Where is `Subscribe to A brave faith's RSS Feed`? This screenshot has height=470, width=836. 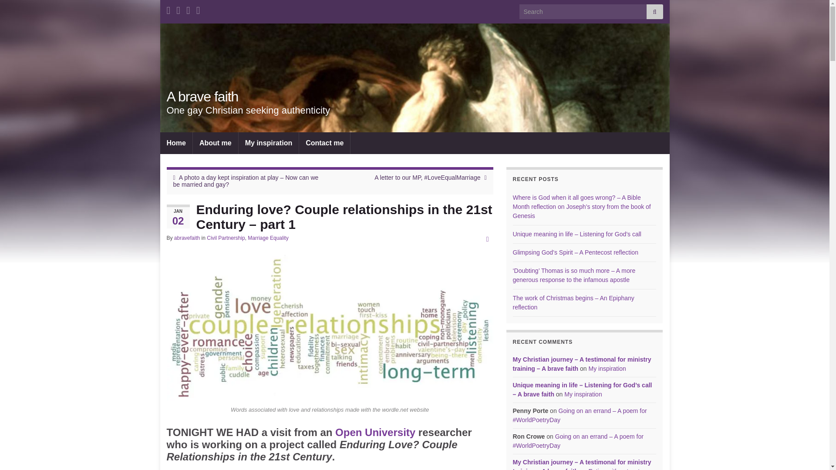
Subscribe to A brave faith's RSS Feed is located at coordinates (168, 9).